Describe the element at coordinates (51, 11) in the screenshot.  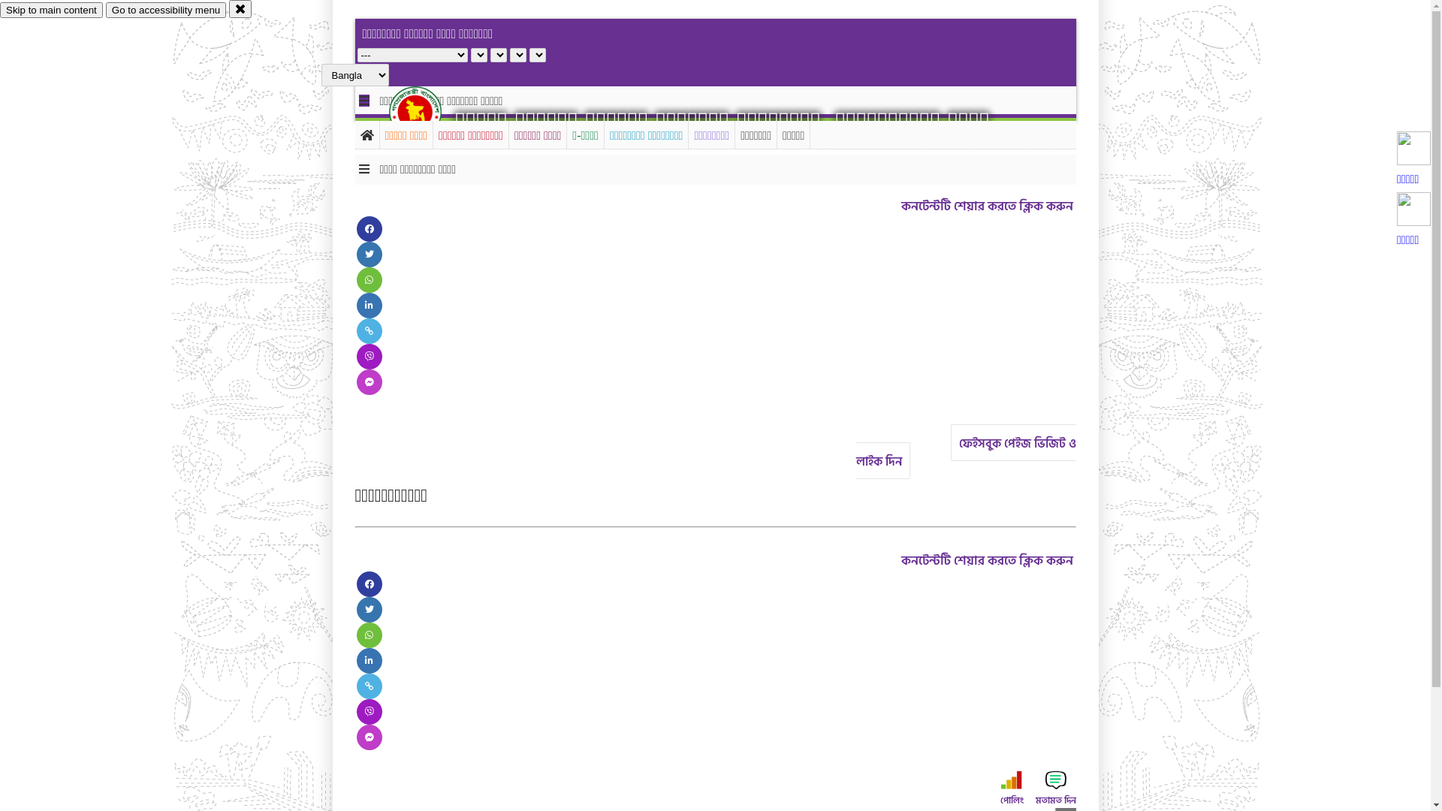
I see `Skip to main content` at that location.